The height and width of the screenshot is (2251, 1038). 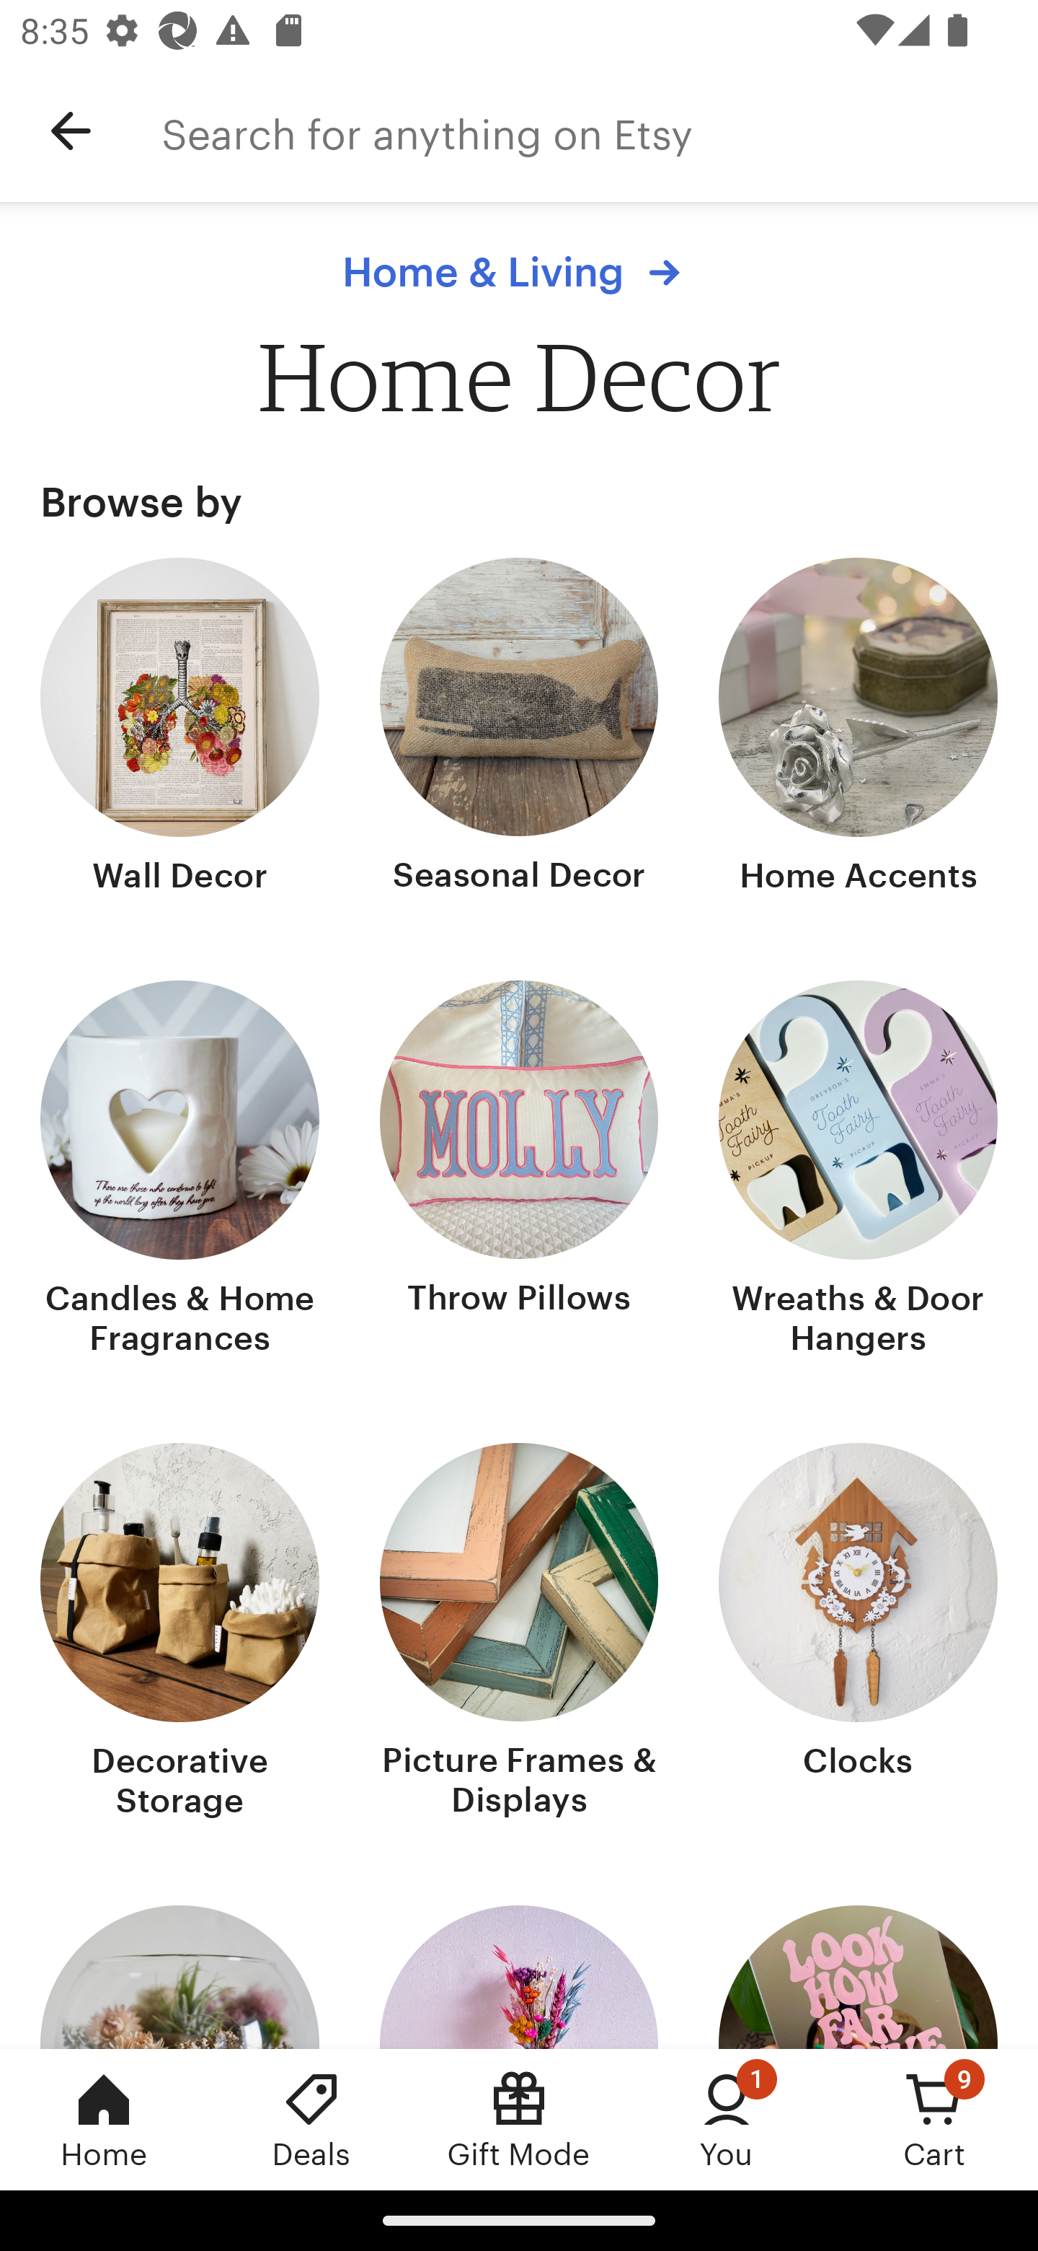 I want to click on Search for anything on Etsy, so click(x=600, y=131).